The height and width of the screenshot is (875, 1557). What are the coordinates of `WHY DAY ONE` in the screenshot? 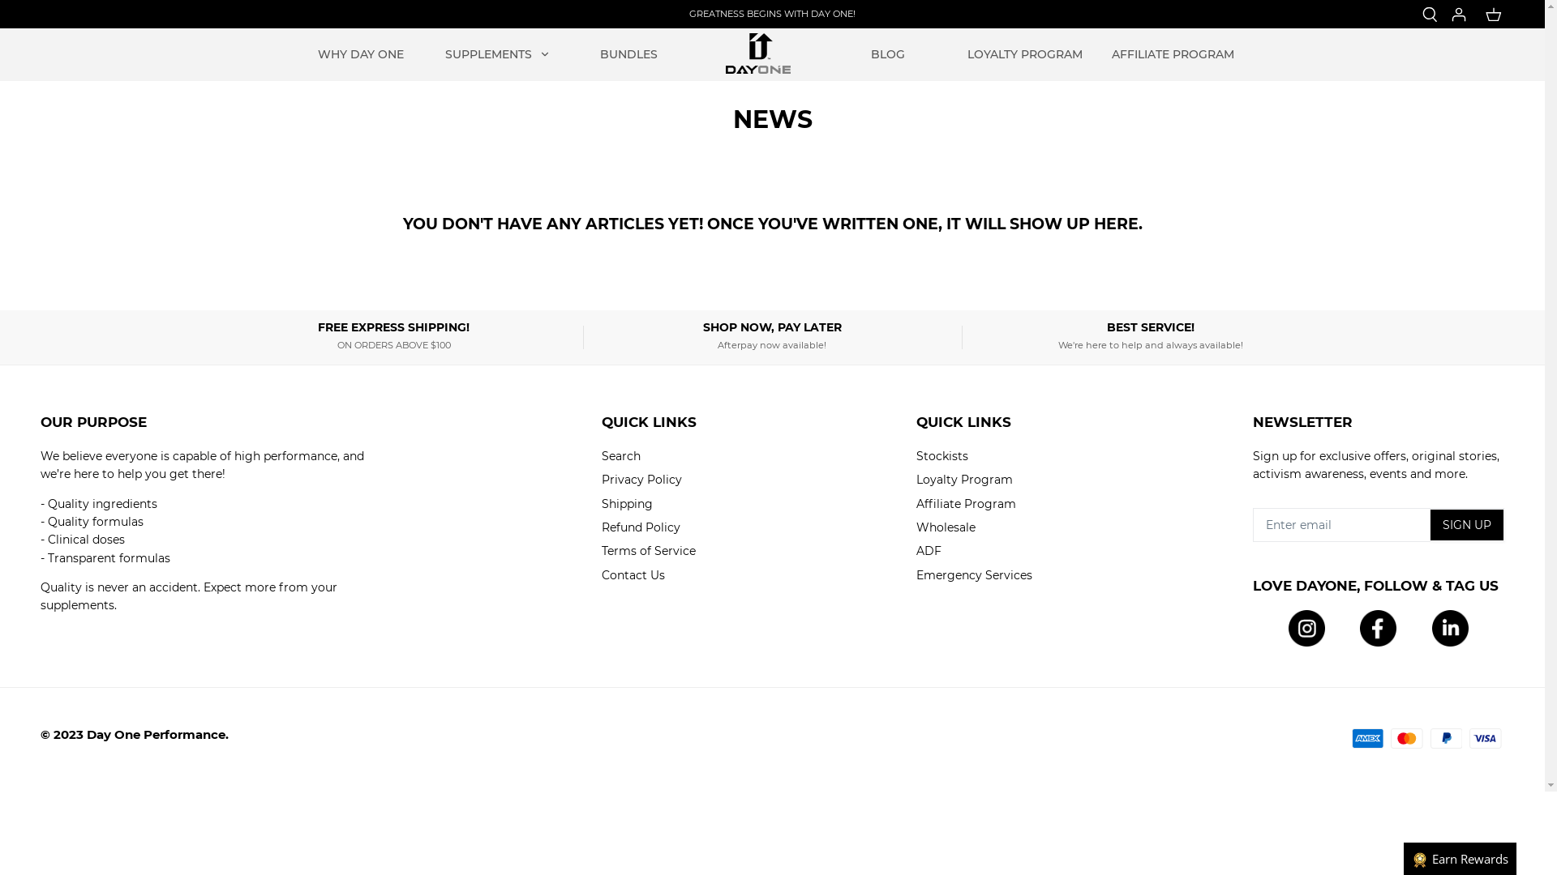 It's located at (361, 54).